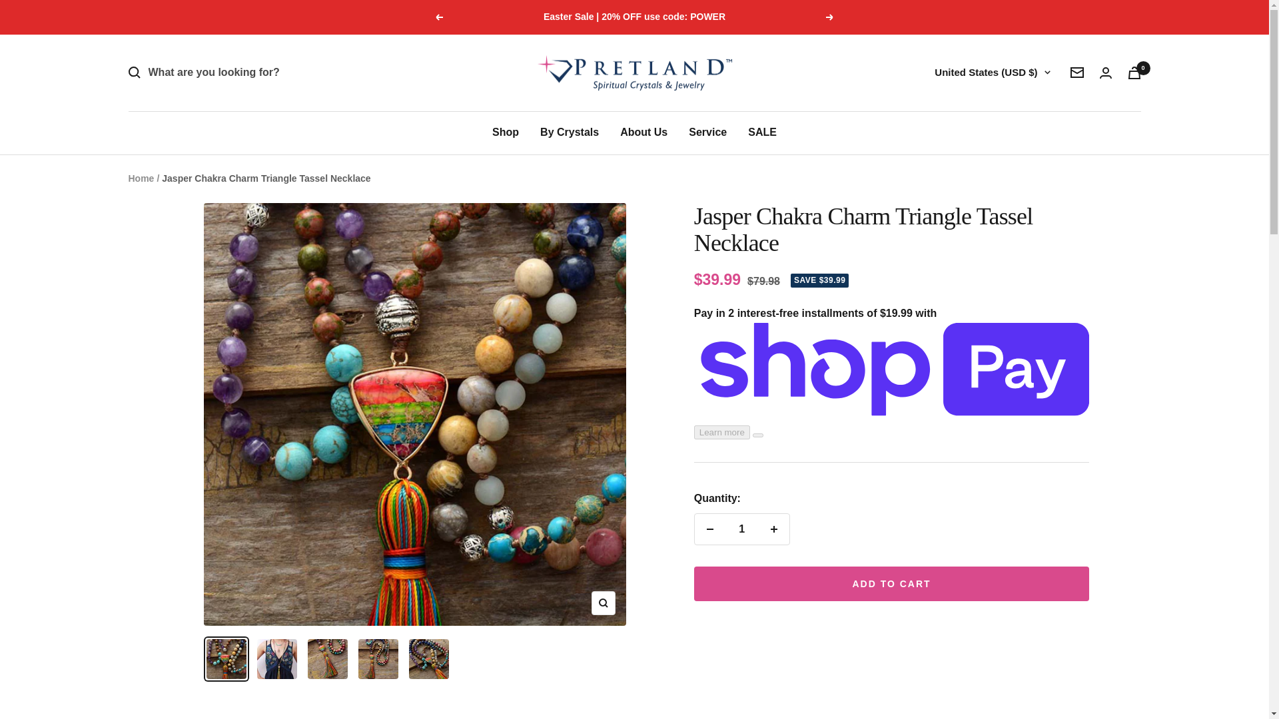 The image size is (1279, 719). I want to click on AW, so click(904, 351).